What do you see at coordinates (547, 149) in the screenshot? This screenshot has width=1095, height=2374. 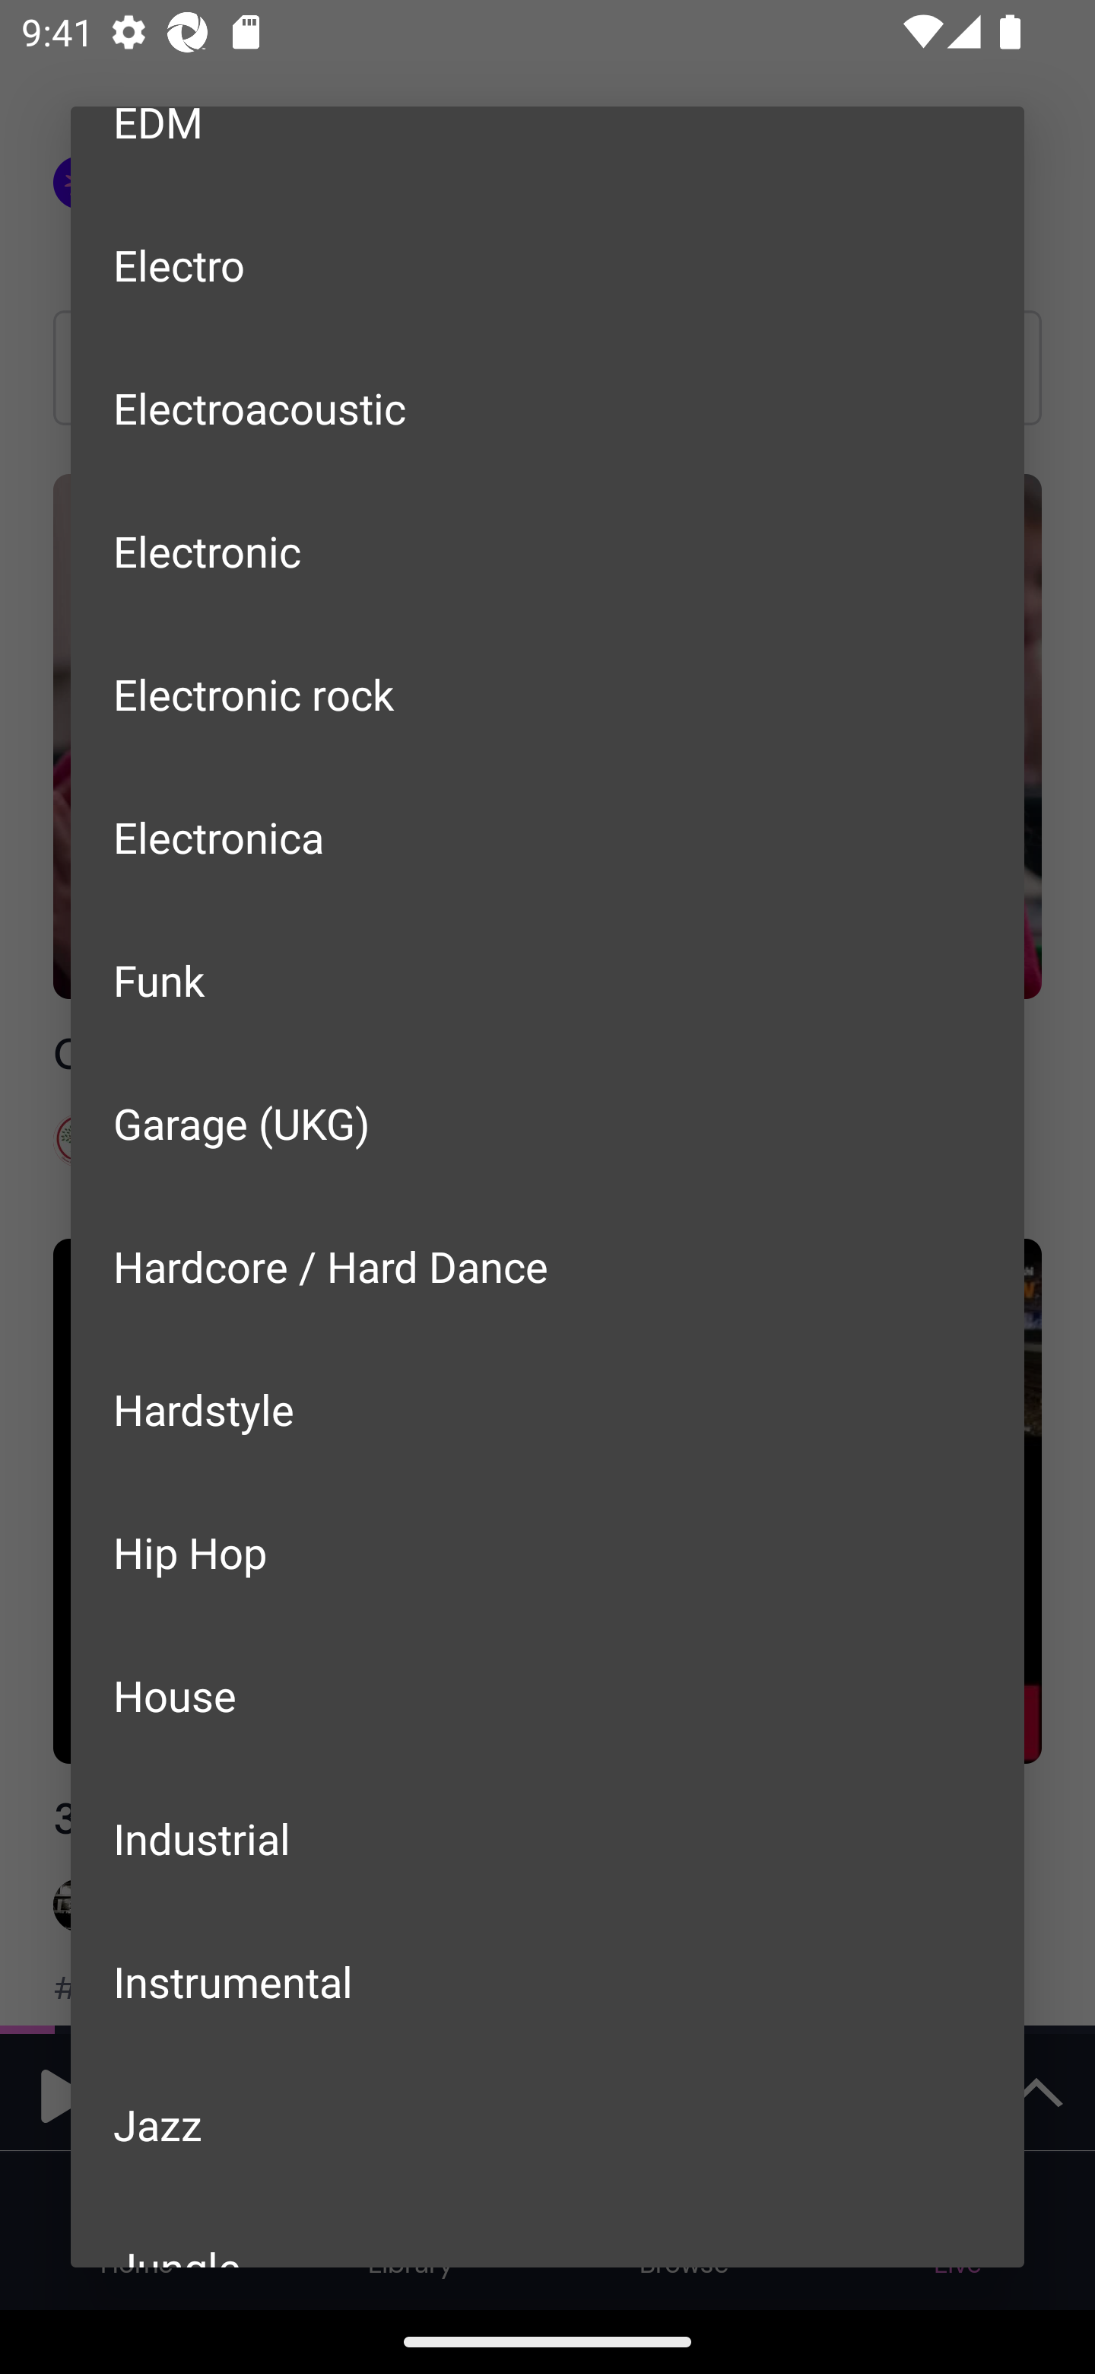 I see `EDM` at bounding box center [547, 149].